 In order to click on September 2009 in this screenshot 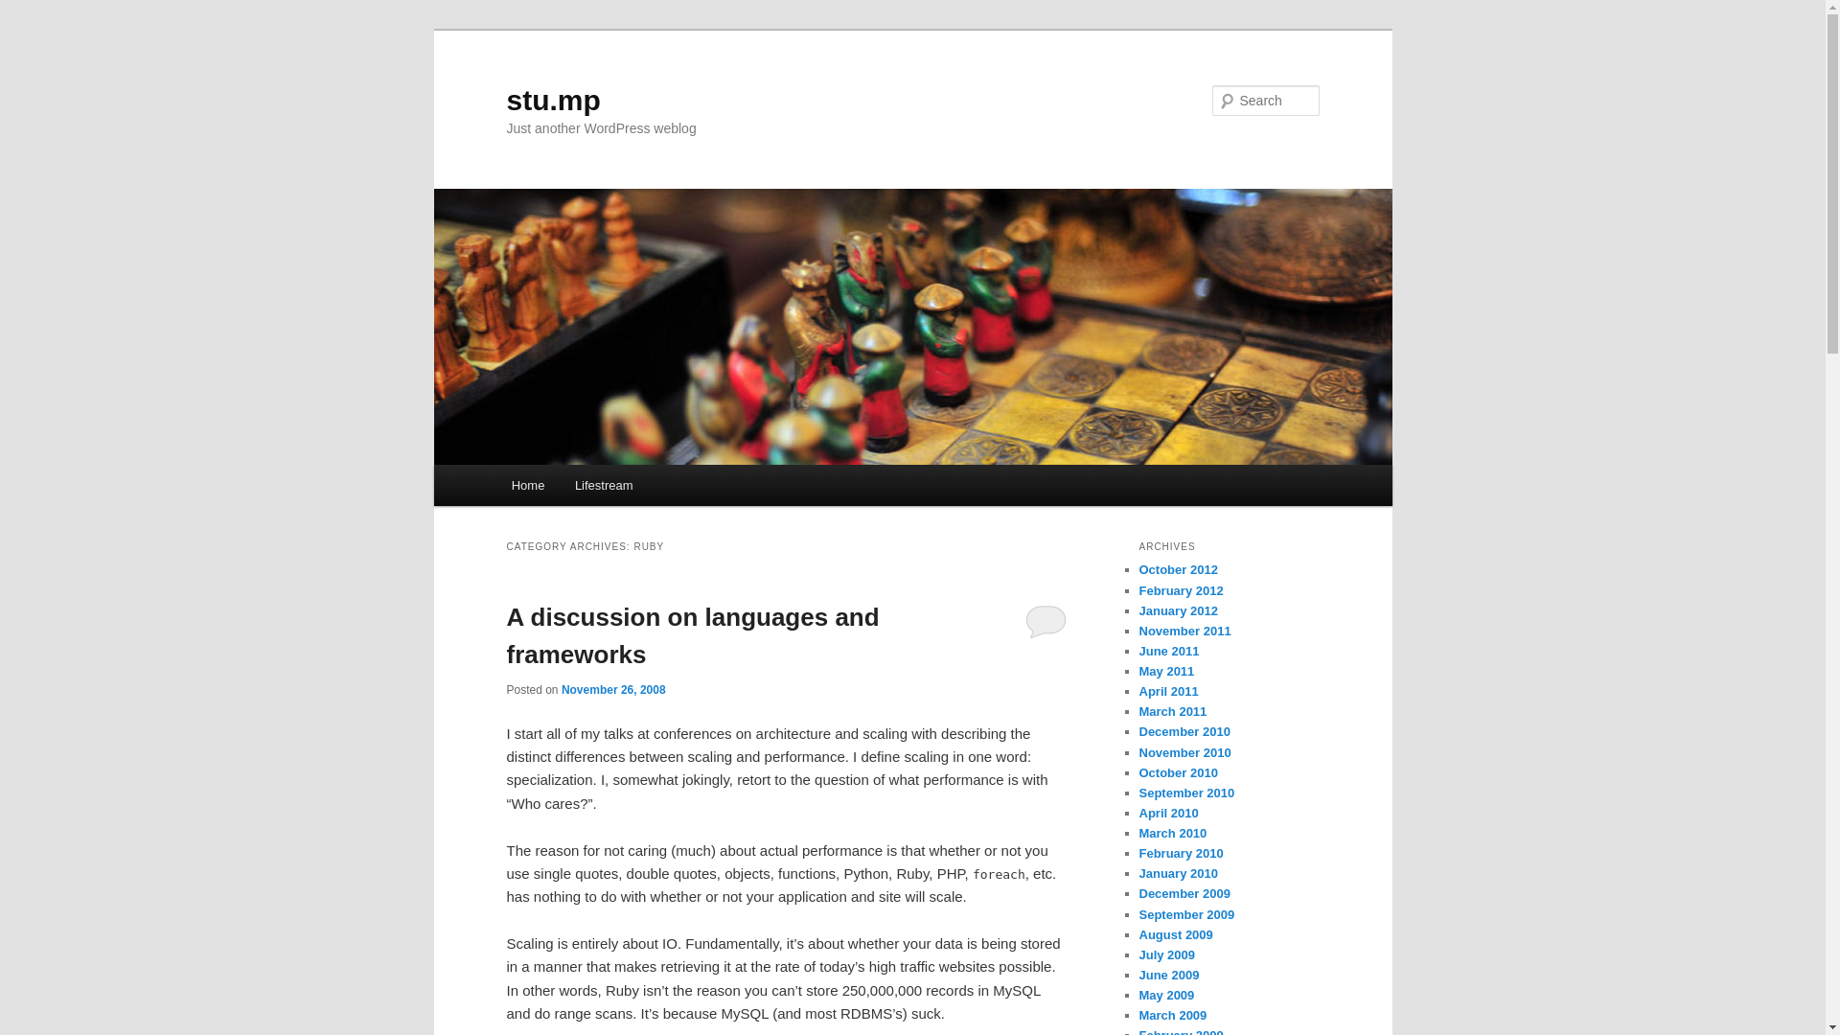, I will do `click(1186, 914)`.